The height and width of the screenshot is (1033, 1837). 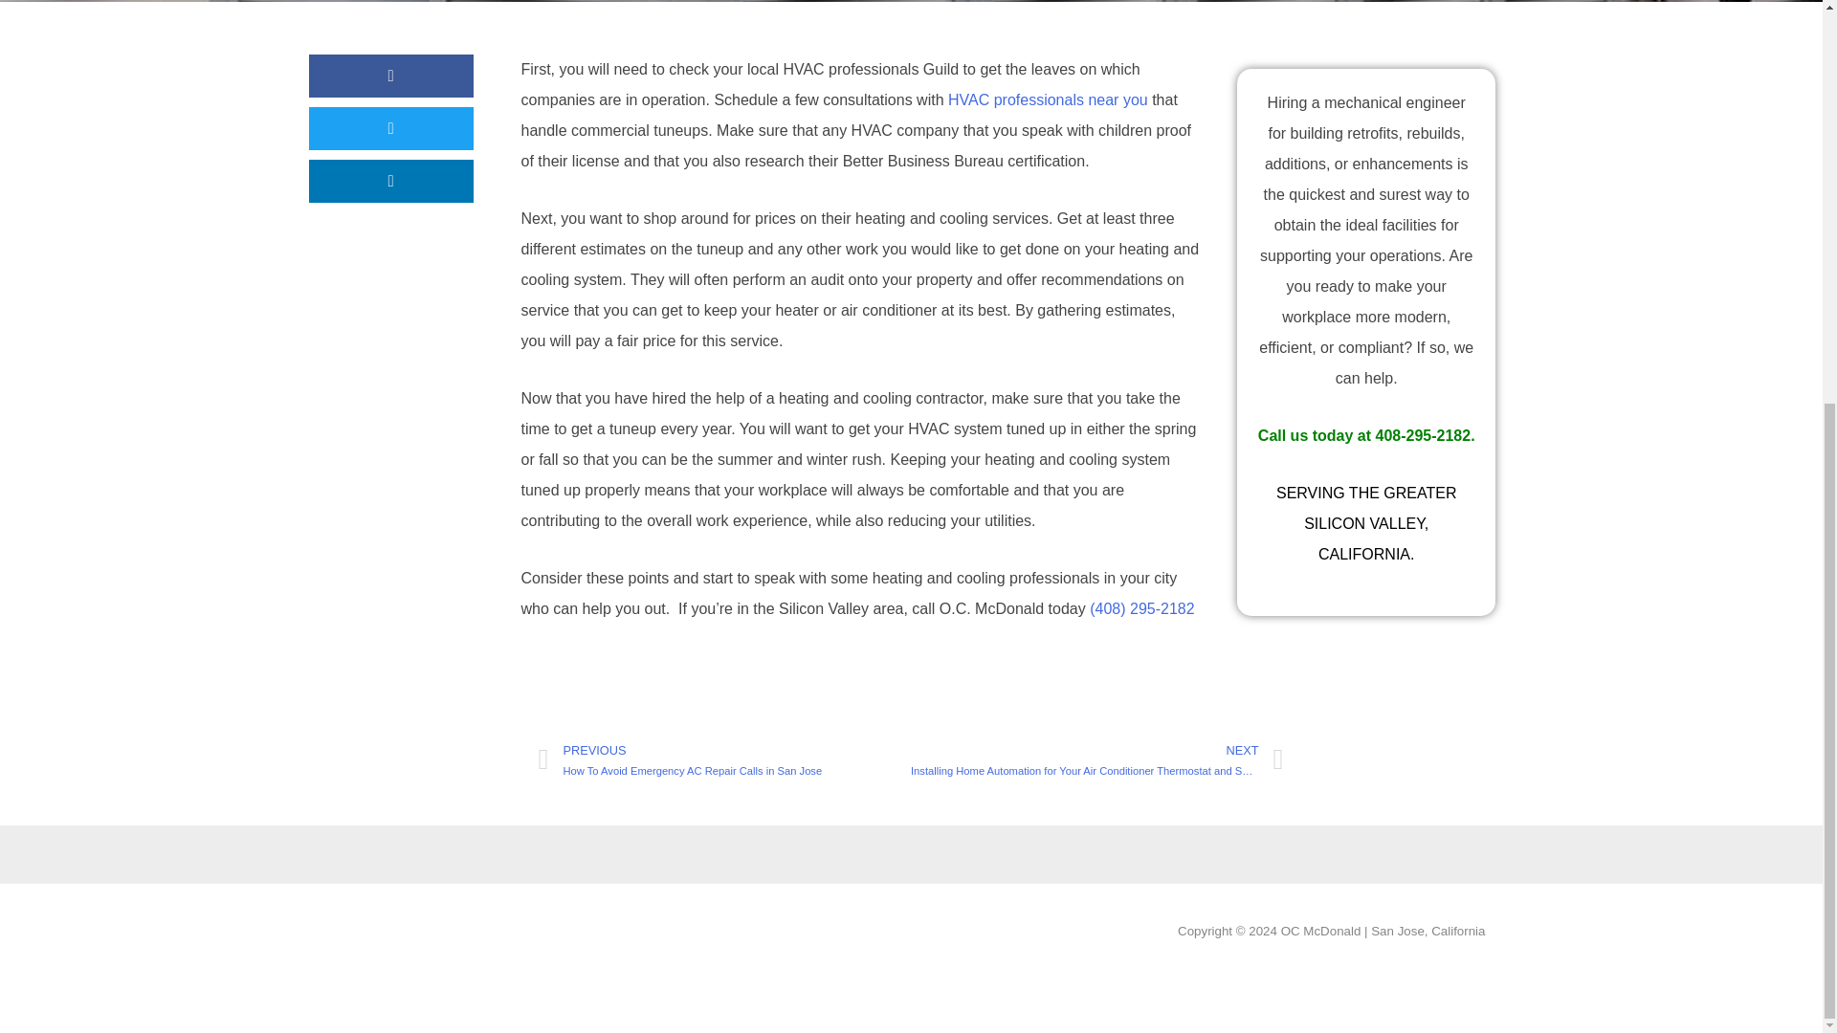 What do you see at coordinates (1048, 99) in the screenshot?
I see `HVAC professionals near you` at bounding box center [1048, 99].